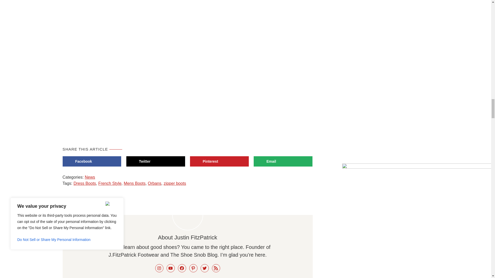 This screenshot has height=278, width=495. What do you see at coordinates (219, 161) in the screenshot?
I see `Save to Pinterest` at bounding box center [219, 161].